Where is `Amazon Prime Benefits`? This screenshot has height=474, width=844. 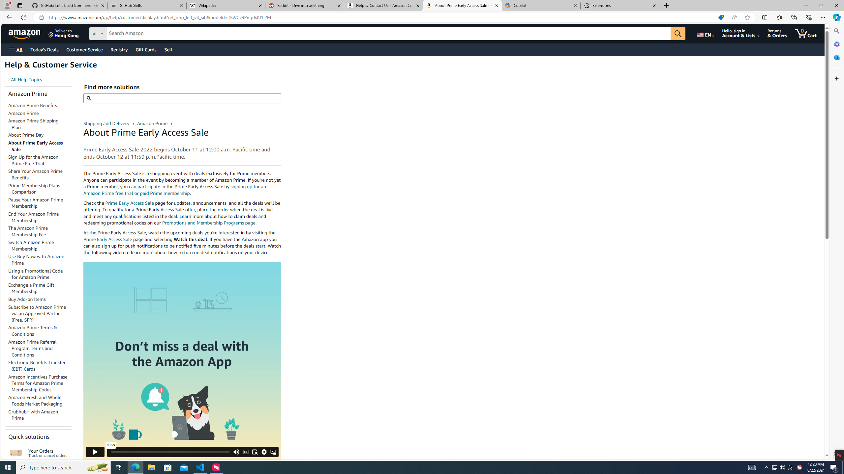
Amazon Prime Benefits is located at coordinates (40, 106).